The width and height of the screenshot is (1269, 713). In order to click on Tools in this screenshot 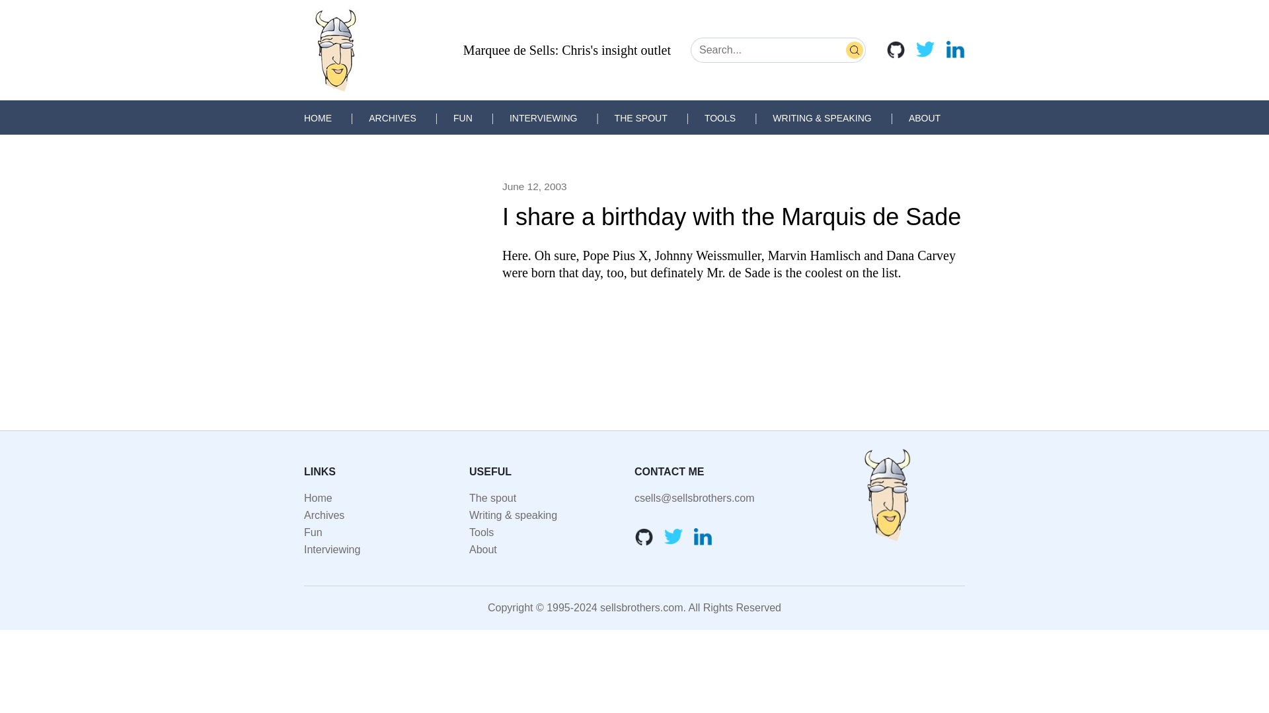, I will do `click(481, 532)`.